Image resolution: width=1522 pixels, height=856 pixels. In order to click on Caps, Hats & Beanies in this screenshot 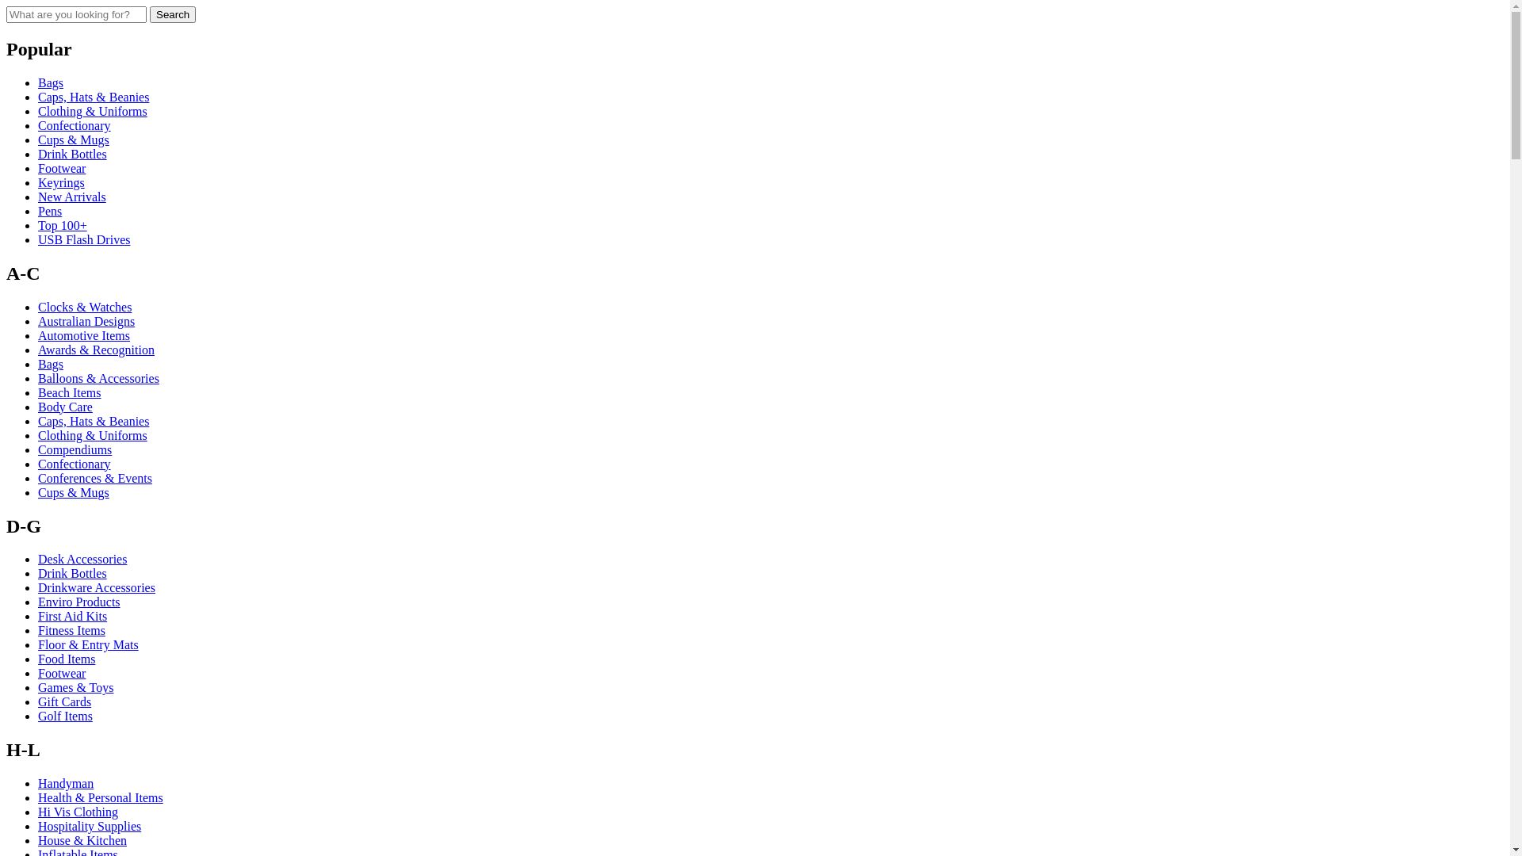, I will do `click(94, 422)`.